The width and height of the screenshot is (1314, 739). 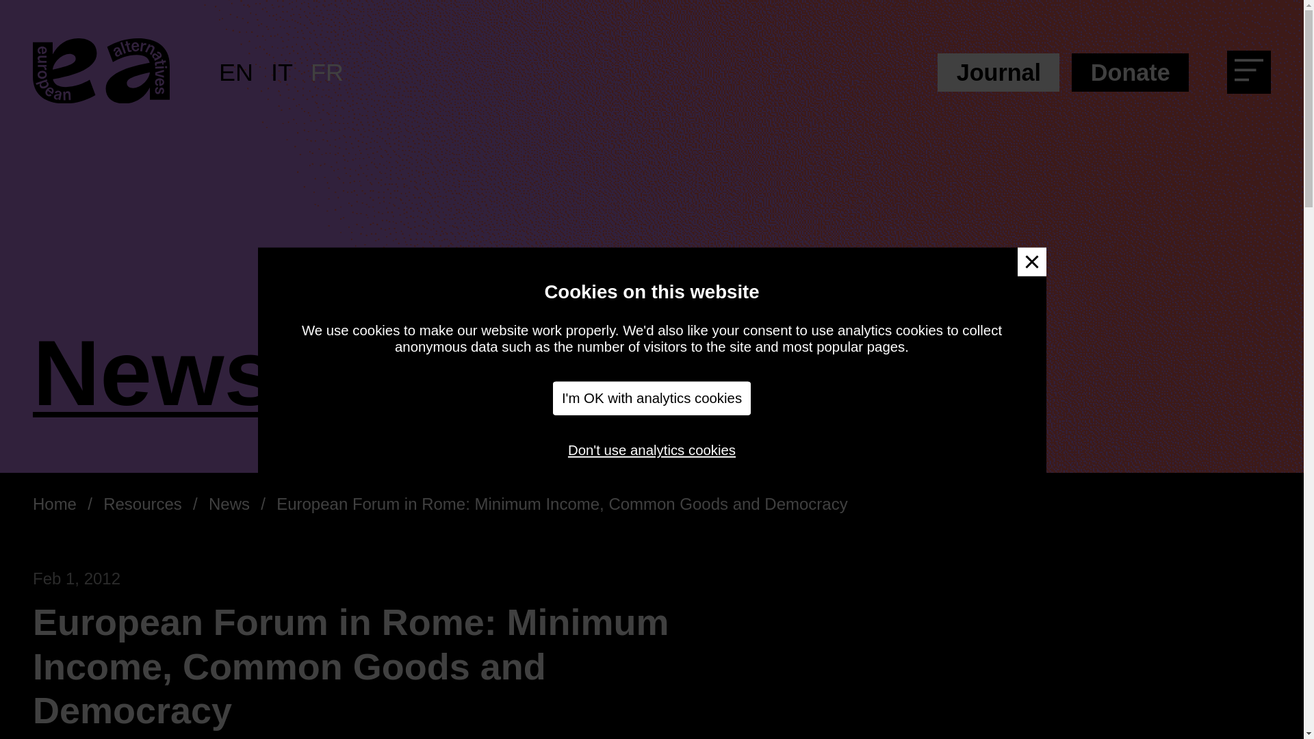 What do you see at coordinates (101, 73) in the screenshot?
I see `Go to the European Alternatives home page` at bounding box center [101, 73].